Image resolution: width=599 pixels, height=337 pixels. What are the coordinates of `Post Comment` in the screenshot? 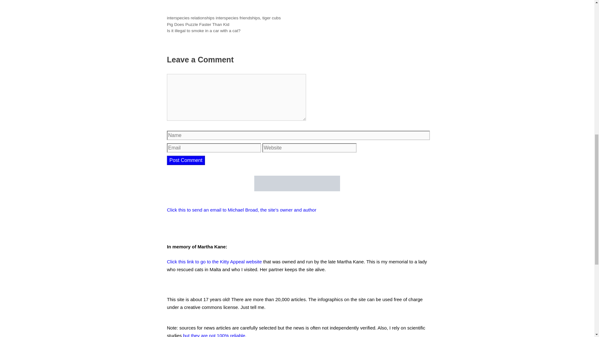 It's located at (186, 160).